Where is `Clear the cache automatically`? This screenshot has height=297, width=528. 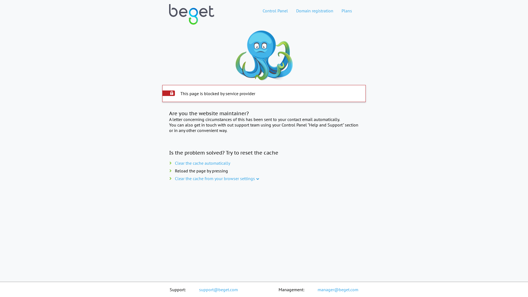
Clear the cache automatically is located at coordinates (202, 163).